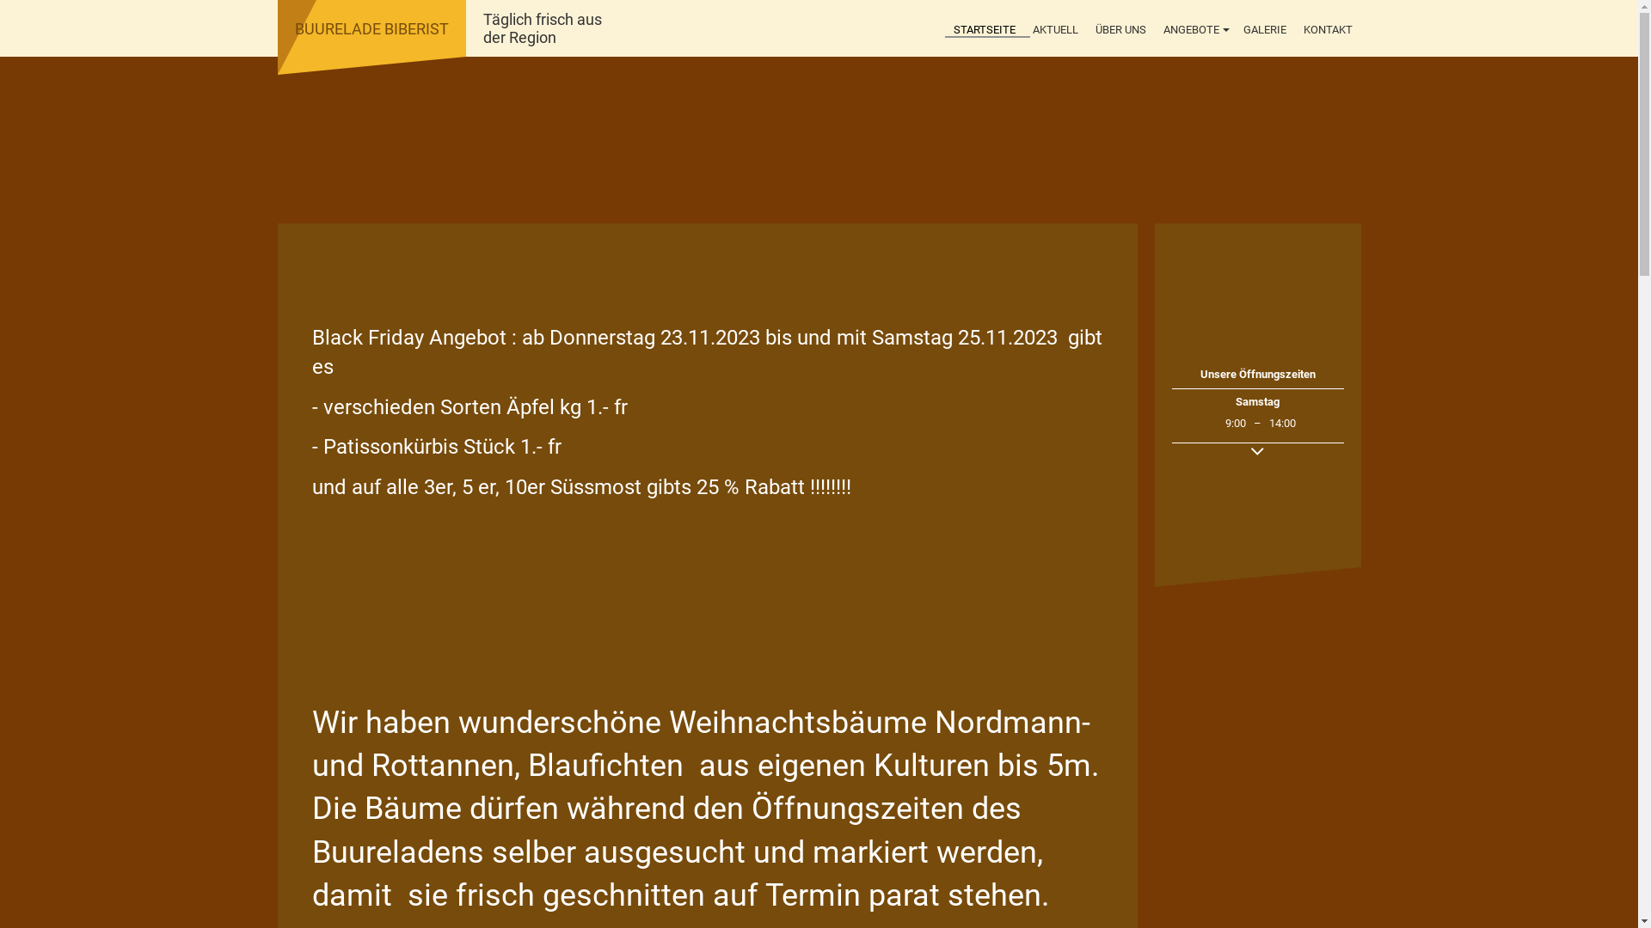 The width and height of the screenshot is (1651, 928). Describe the element at coordinates (819, 140) in the screenshot. I see ` ` at that location.